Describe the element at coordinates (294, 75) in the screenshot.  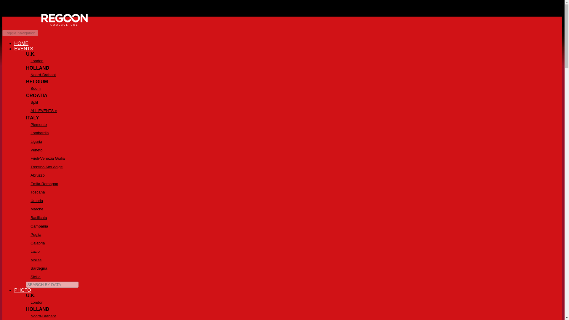
I see `Noord-Brabant` at that location.